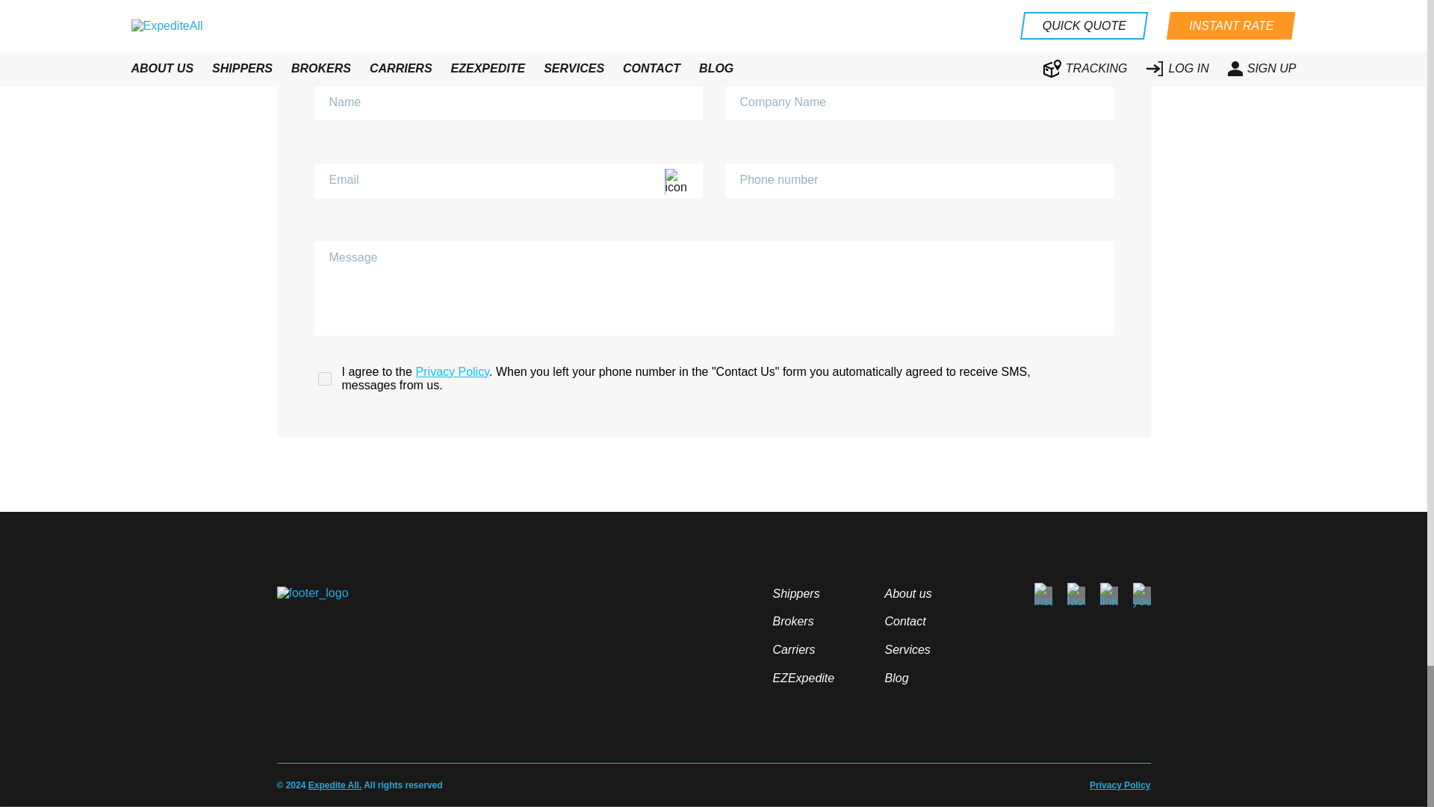 The width and height of the screenshot is (1434, 807). What do you see at coordinates (804, 677) in the screenshot?
I see `EZExpedite` at bounding box center [804, 677].